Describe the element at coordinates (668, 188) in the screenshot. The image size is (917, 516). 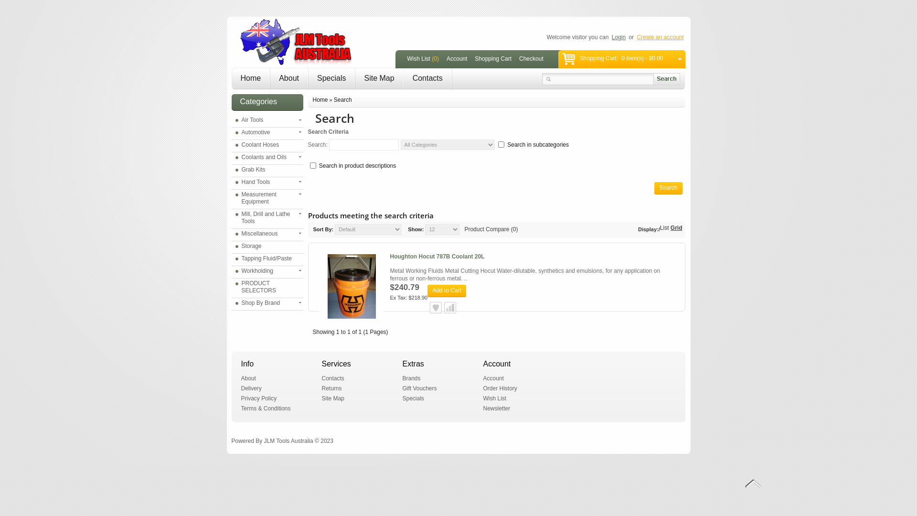
I see `Search` at that location.